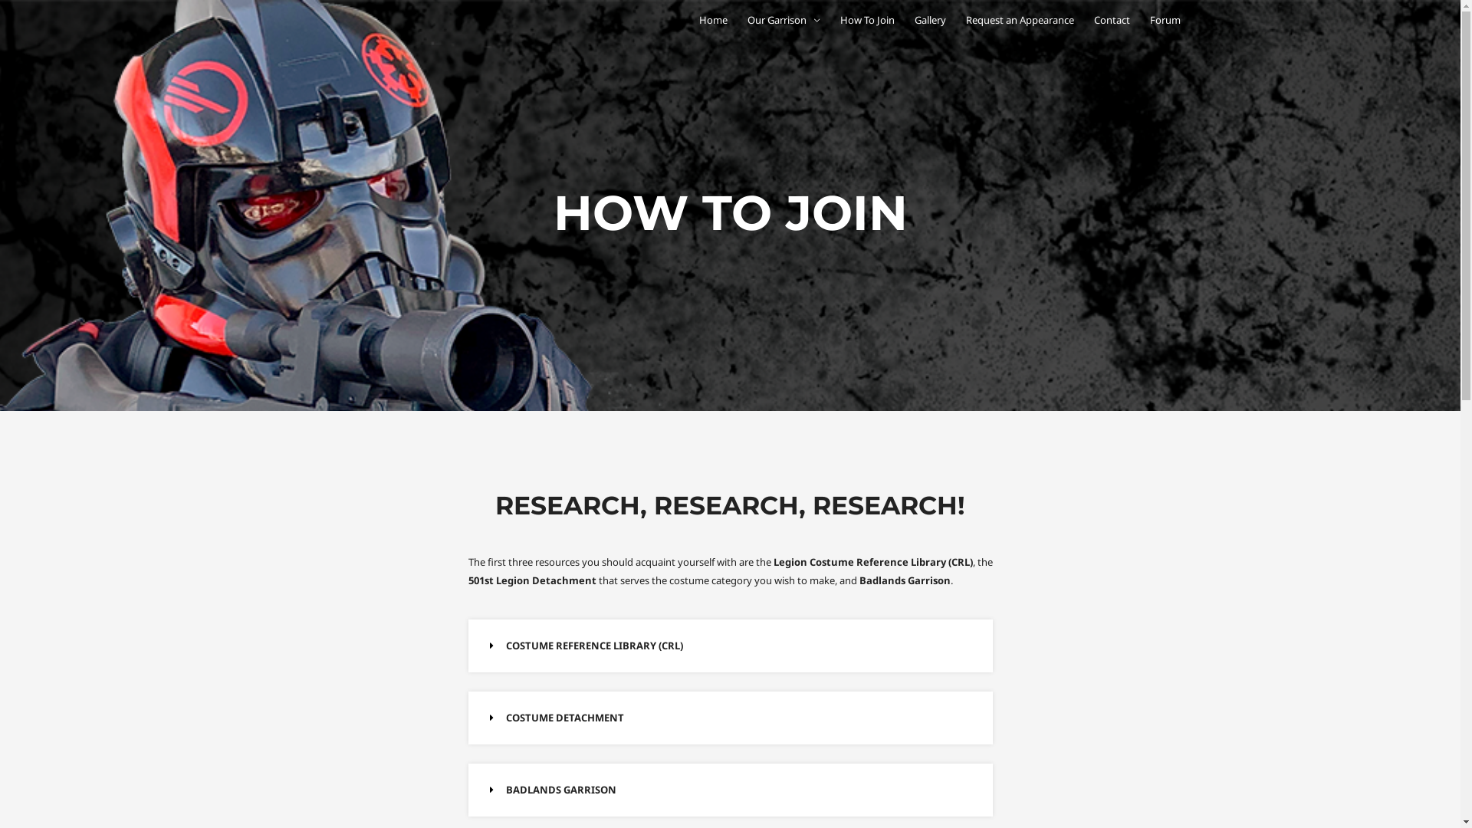  I want to click on How To Join, so click(866, 20).